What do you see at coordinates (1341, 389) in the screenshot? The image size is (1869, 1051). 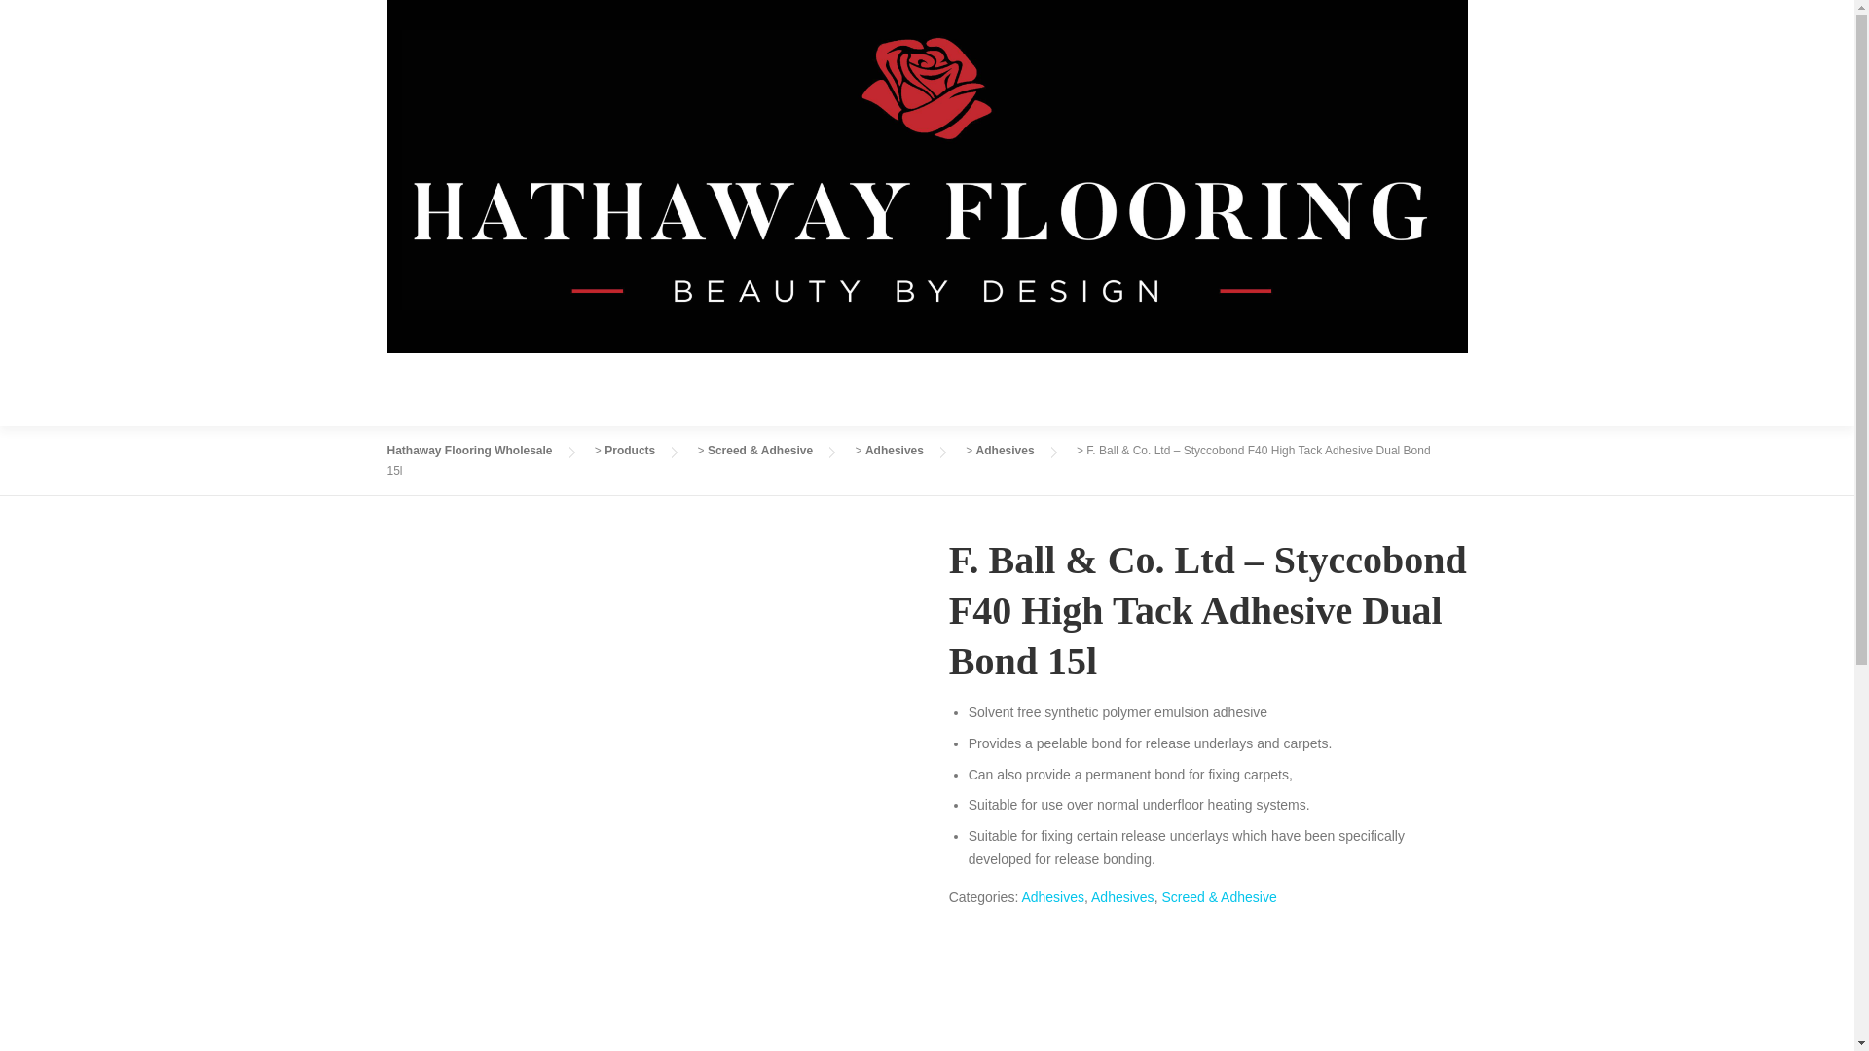 I see `TRADE` at bounding box center [1341, 389].